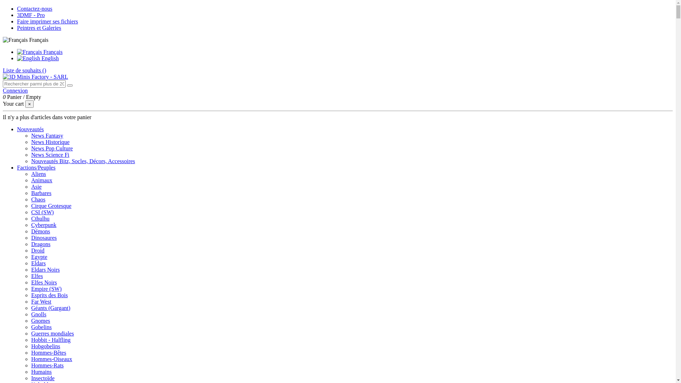 The image size is (681, 383). I want to click on Liste de souhaits (), so click(24, 70).